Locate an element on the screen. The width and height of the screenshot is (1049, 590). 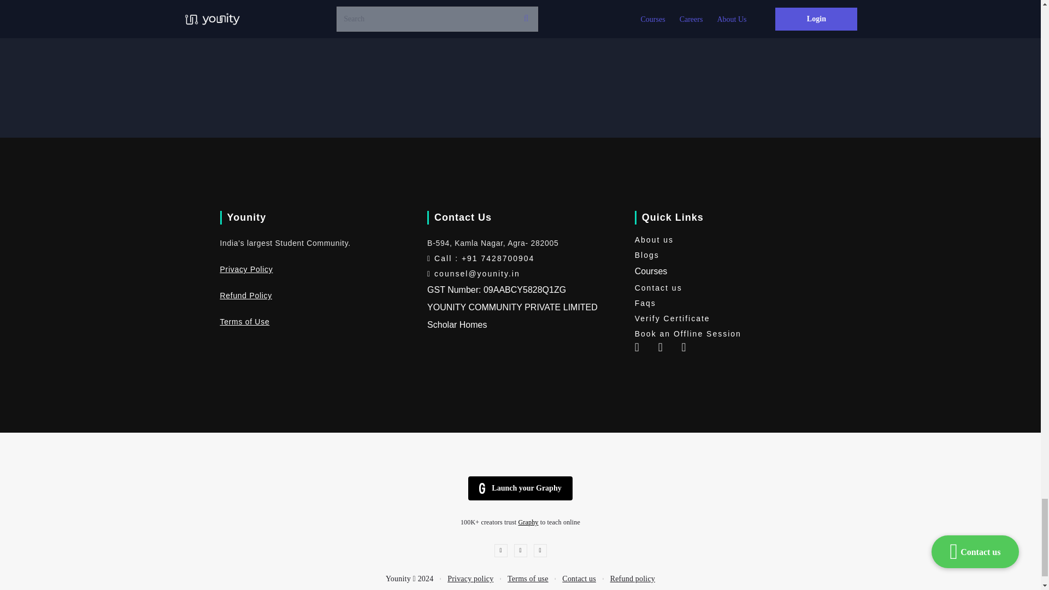
Terms of Use is located at coordinates (244, 322).